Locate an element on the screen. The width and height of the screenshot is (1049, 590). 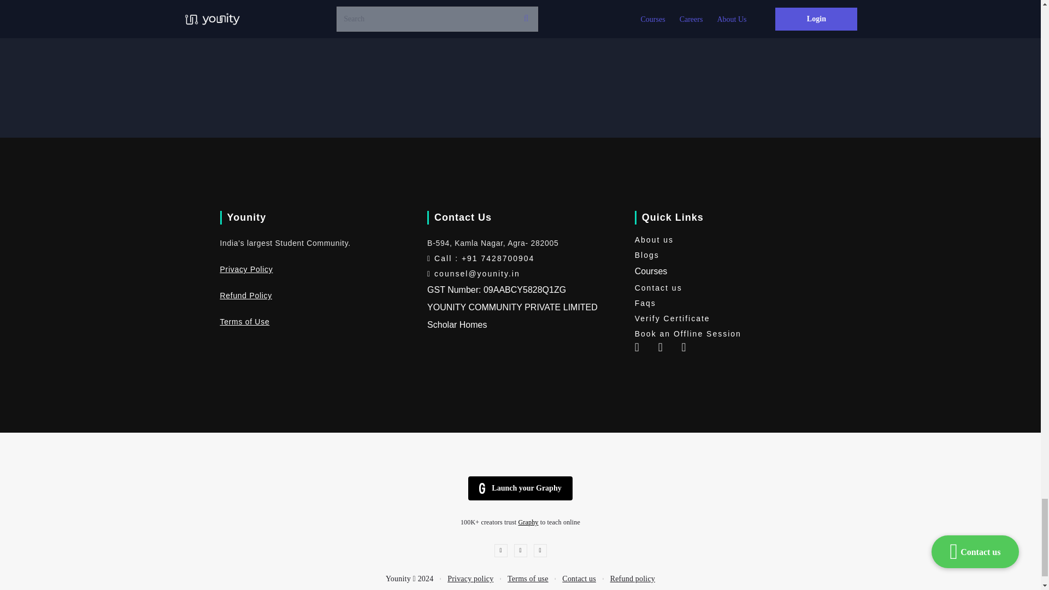
Terms of Use is located at coordinates (244, 322).